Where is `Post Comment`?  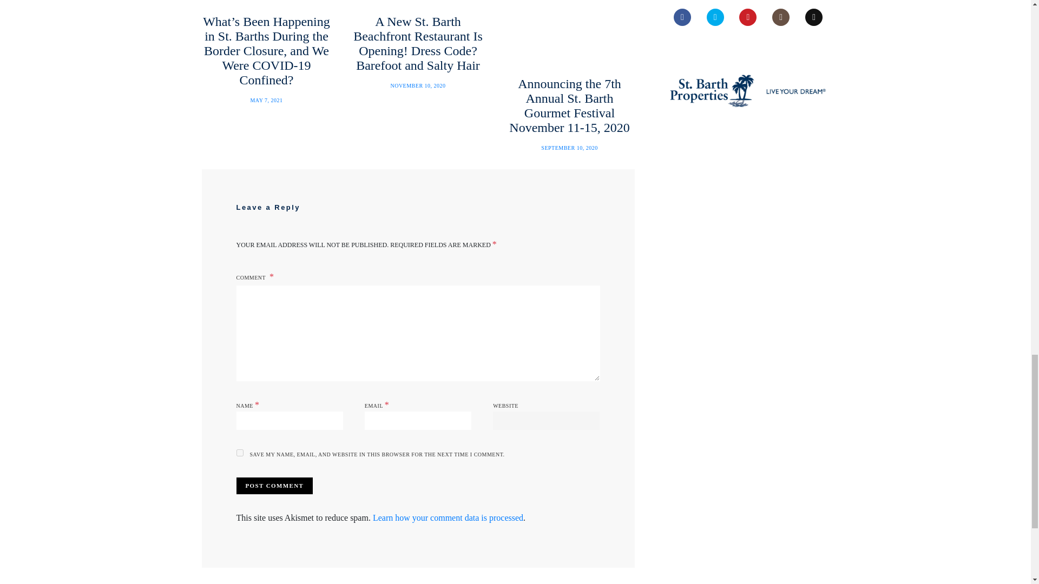 Post Comment is located at coordinates (274, 486).